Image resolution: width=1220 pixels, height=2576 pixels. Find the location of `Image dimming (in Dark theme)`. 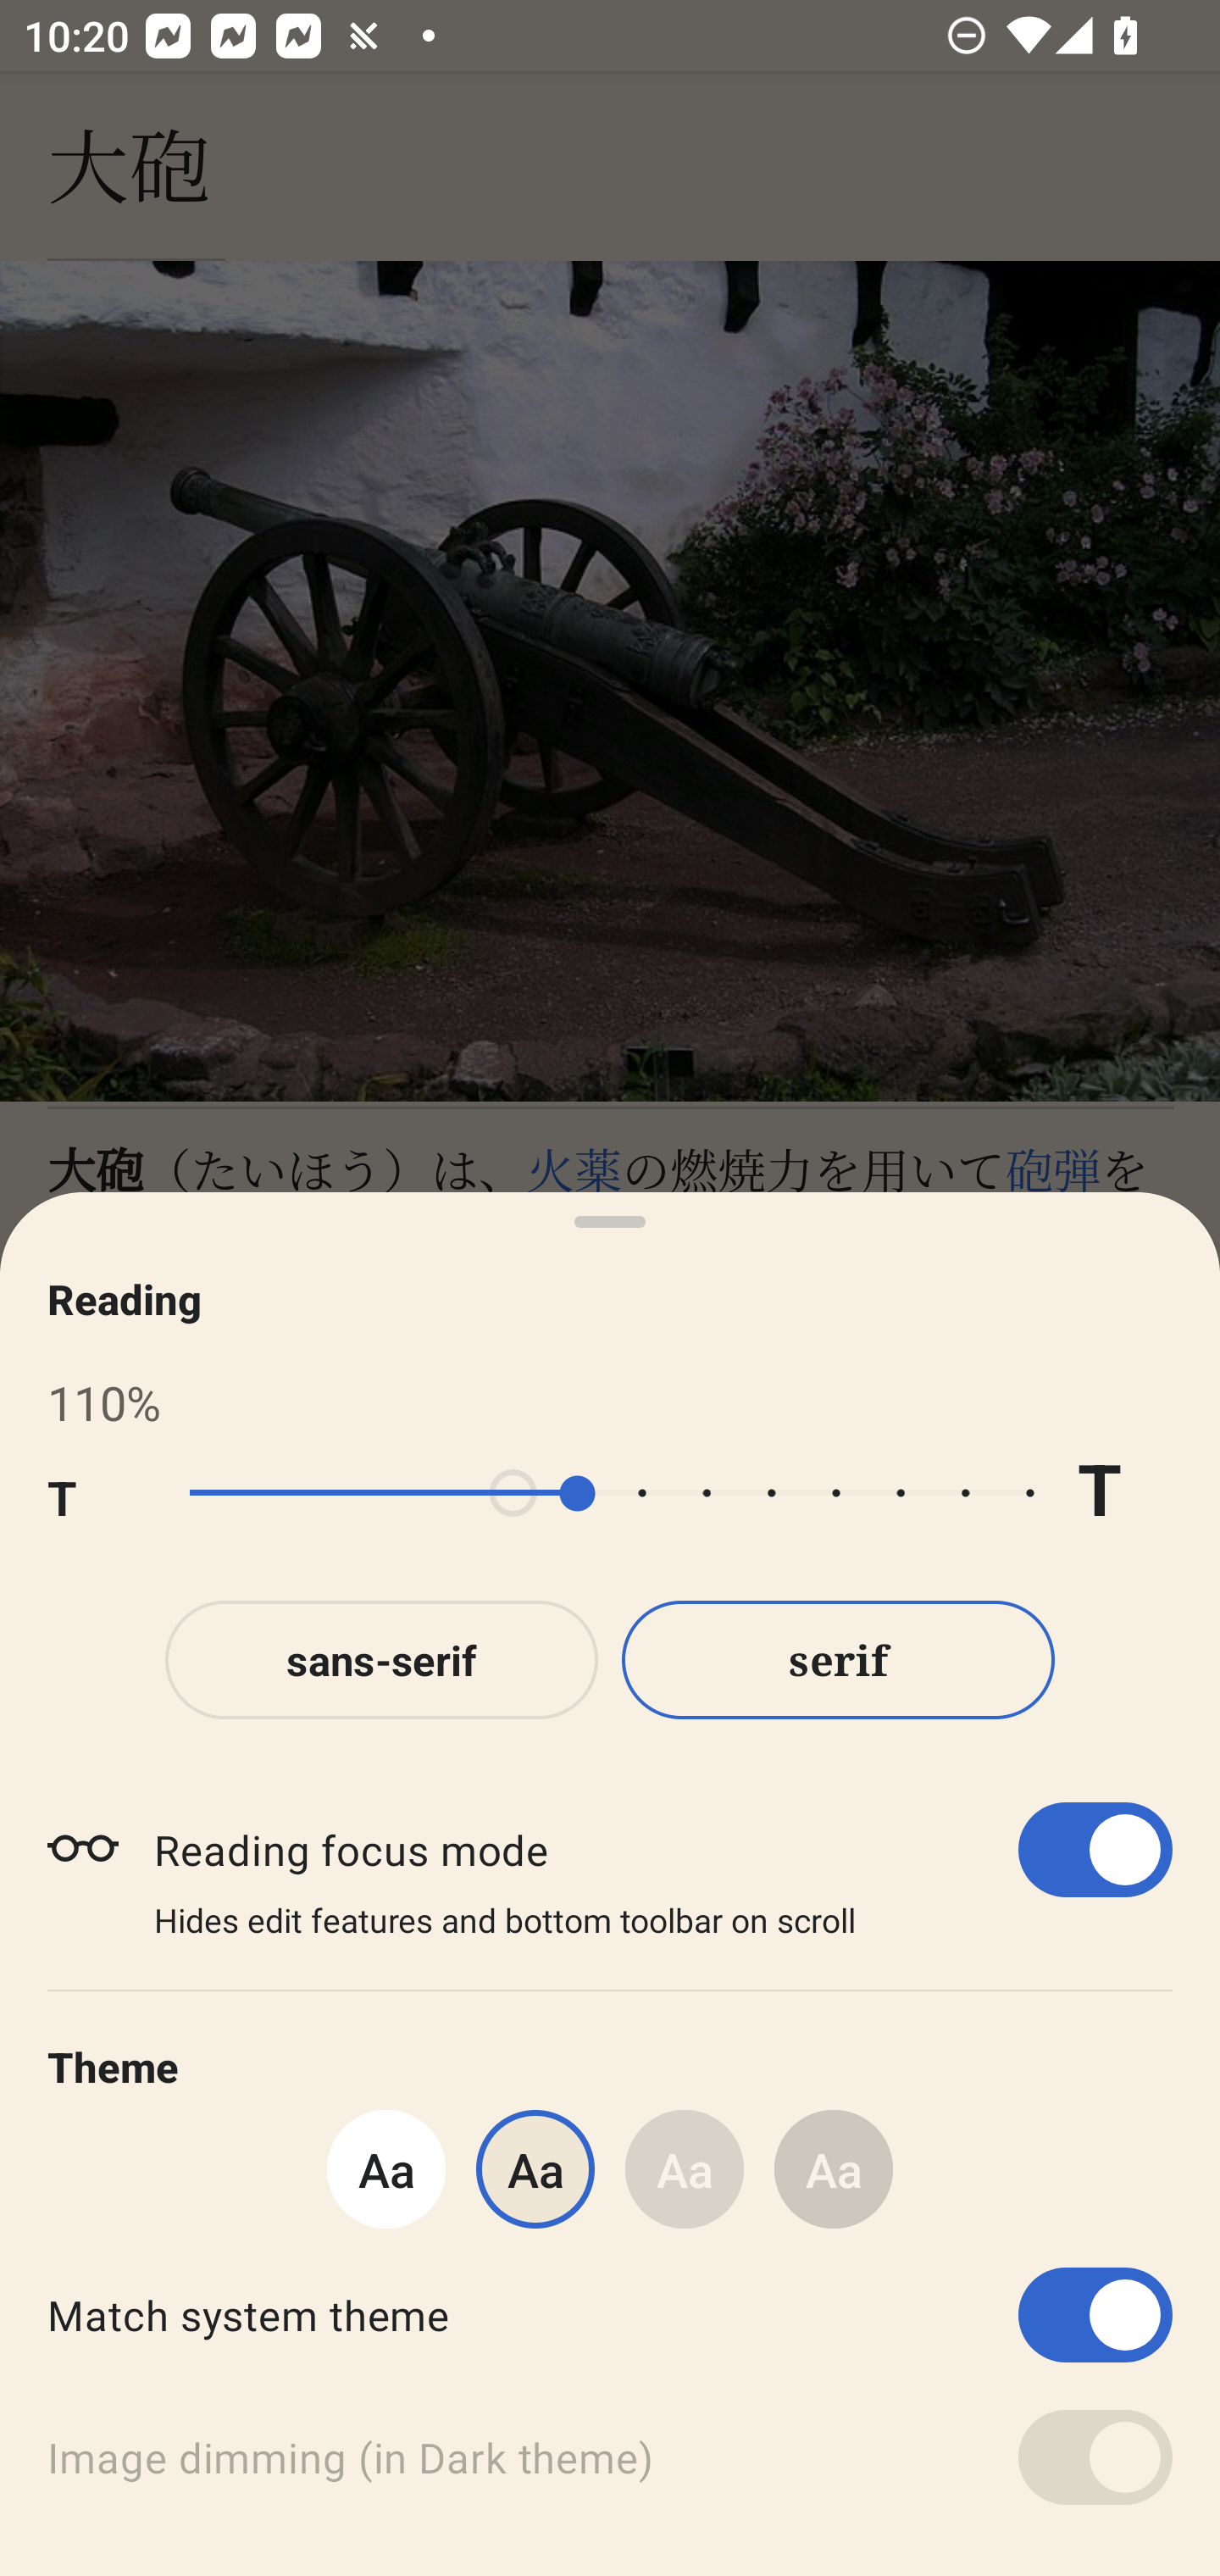

Image dimming (in Dark theme) is located at coordinates (610, 2457).